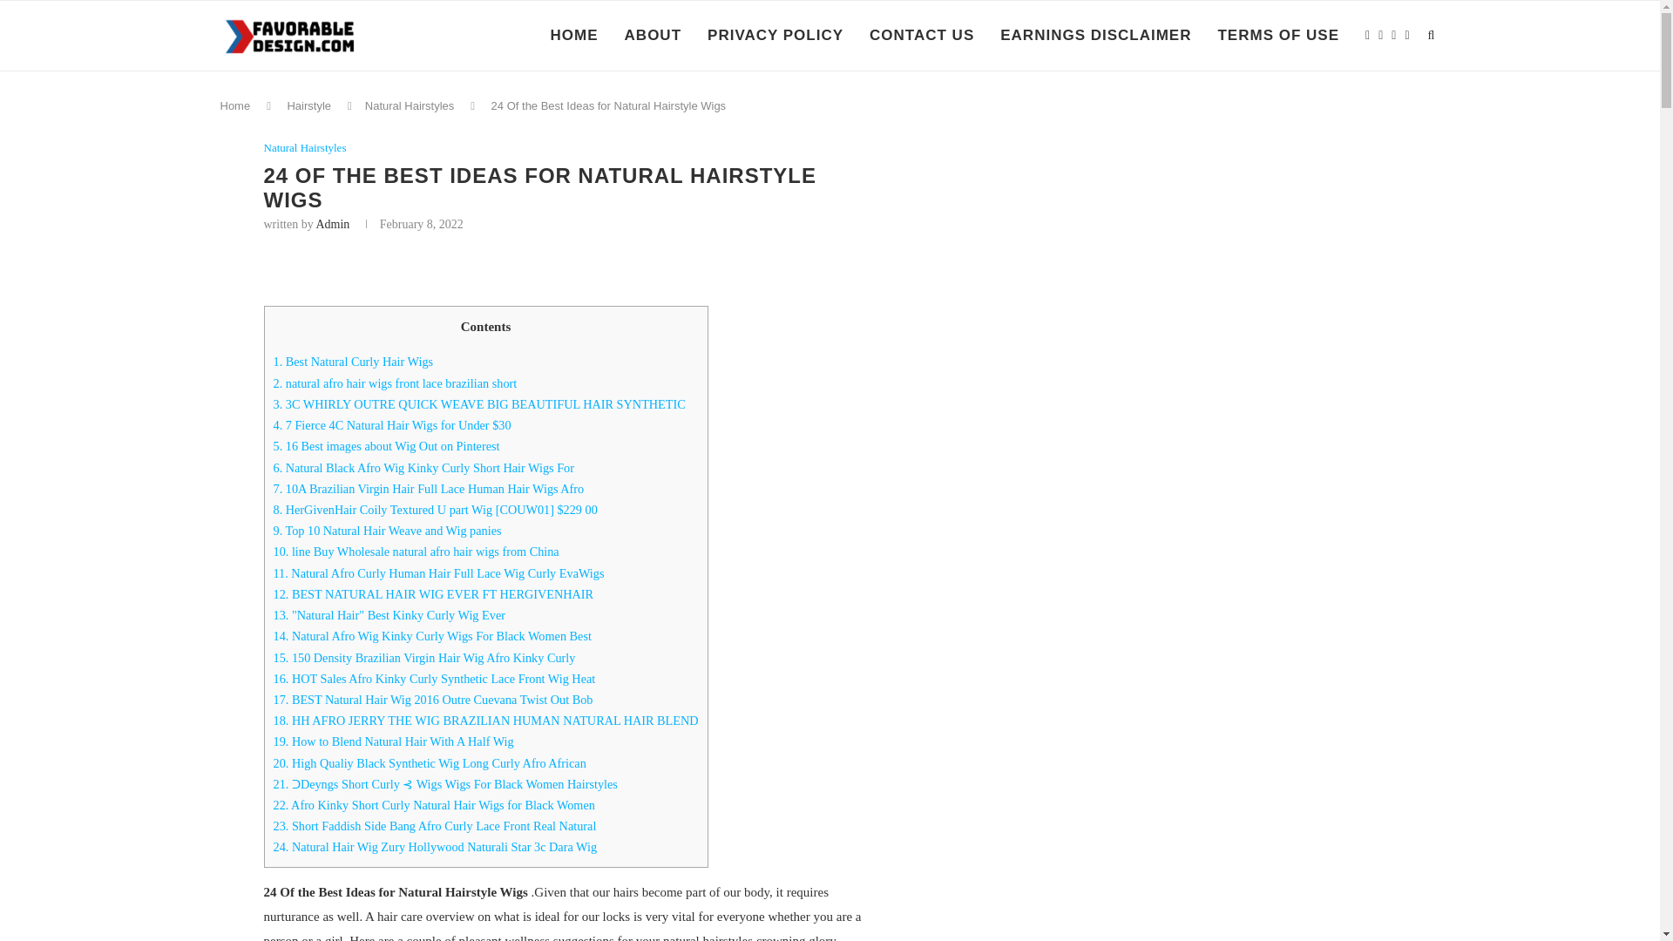 The width and height of the screenshot is (1673, 941). Describe the element at coordinates (354, 362) in the screenshot. I see `1. Best Natural Curly Hair Wigs` at that location.